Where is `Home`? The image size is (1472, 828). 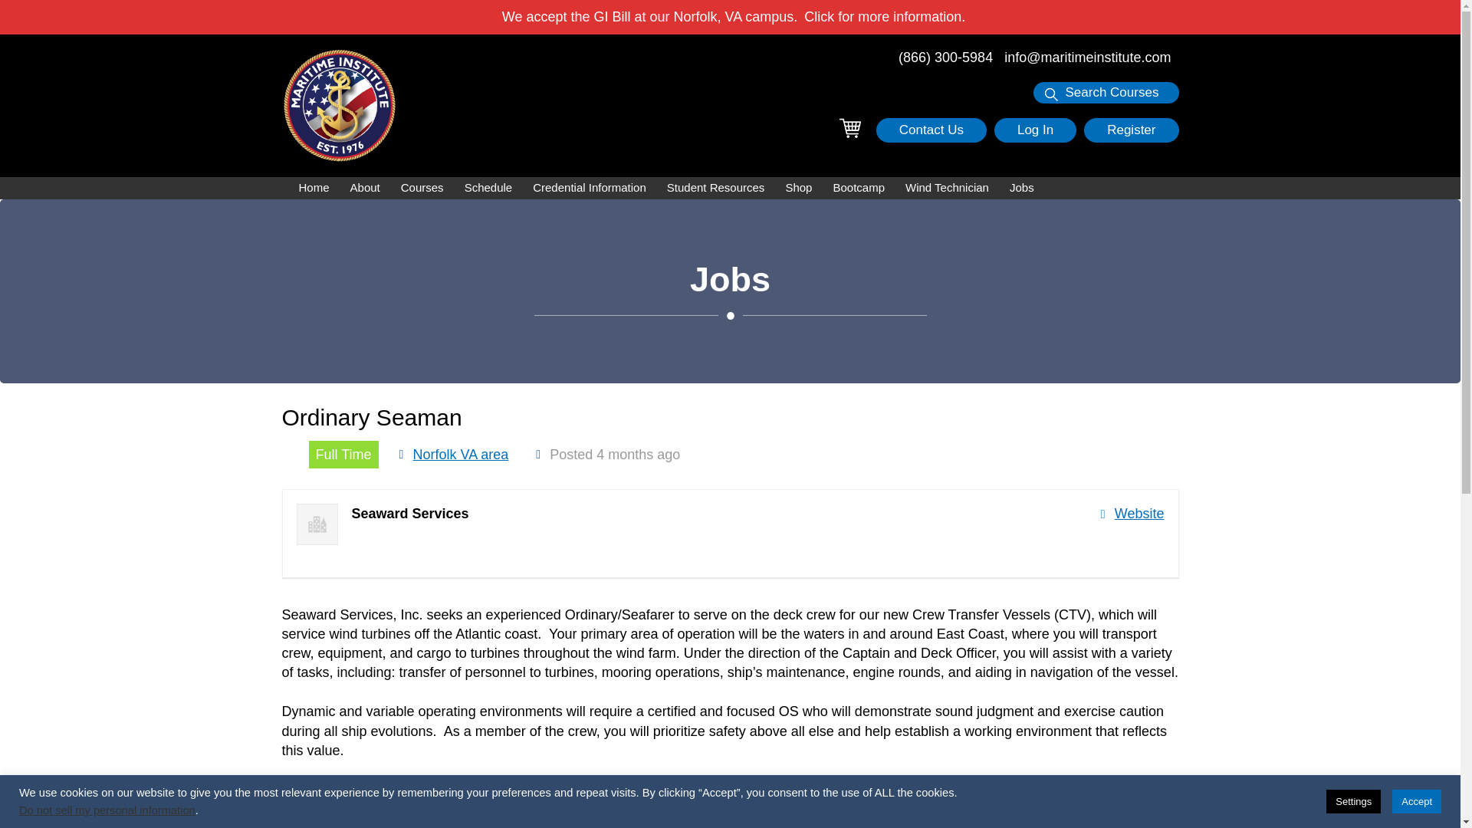 Home is located at coordinates (314, 189).